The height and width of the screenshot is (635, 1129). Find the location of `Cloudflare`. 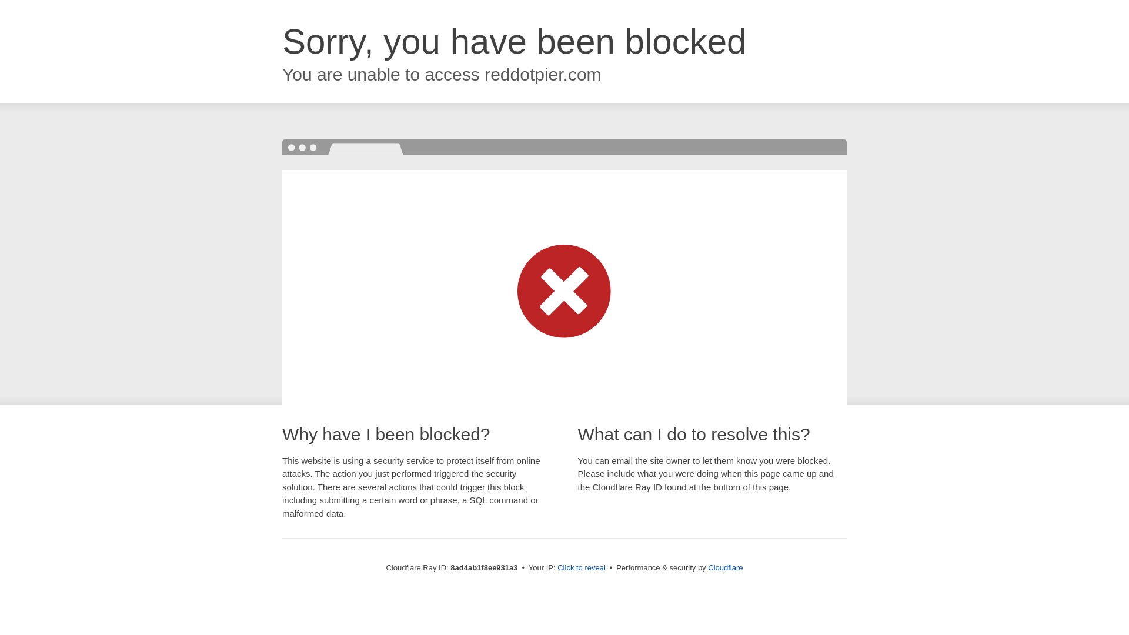

Cloudflare is located at coordinates (725, 567).